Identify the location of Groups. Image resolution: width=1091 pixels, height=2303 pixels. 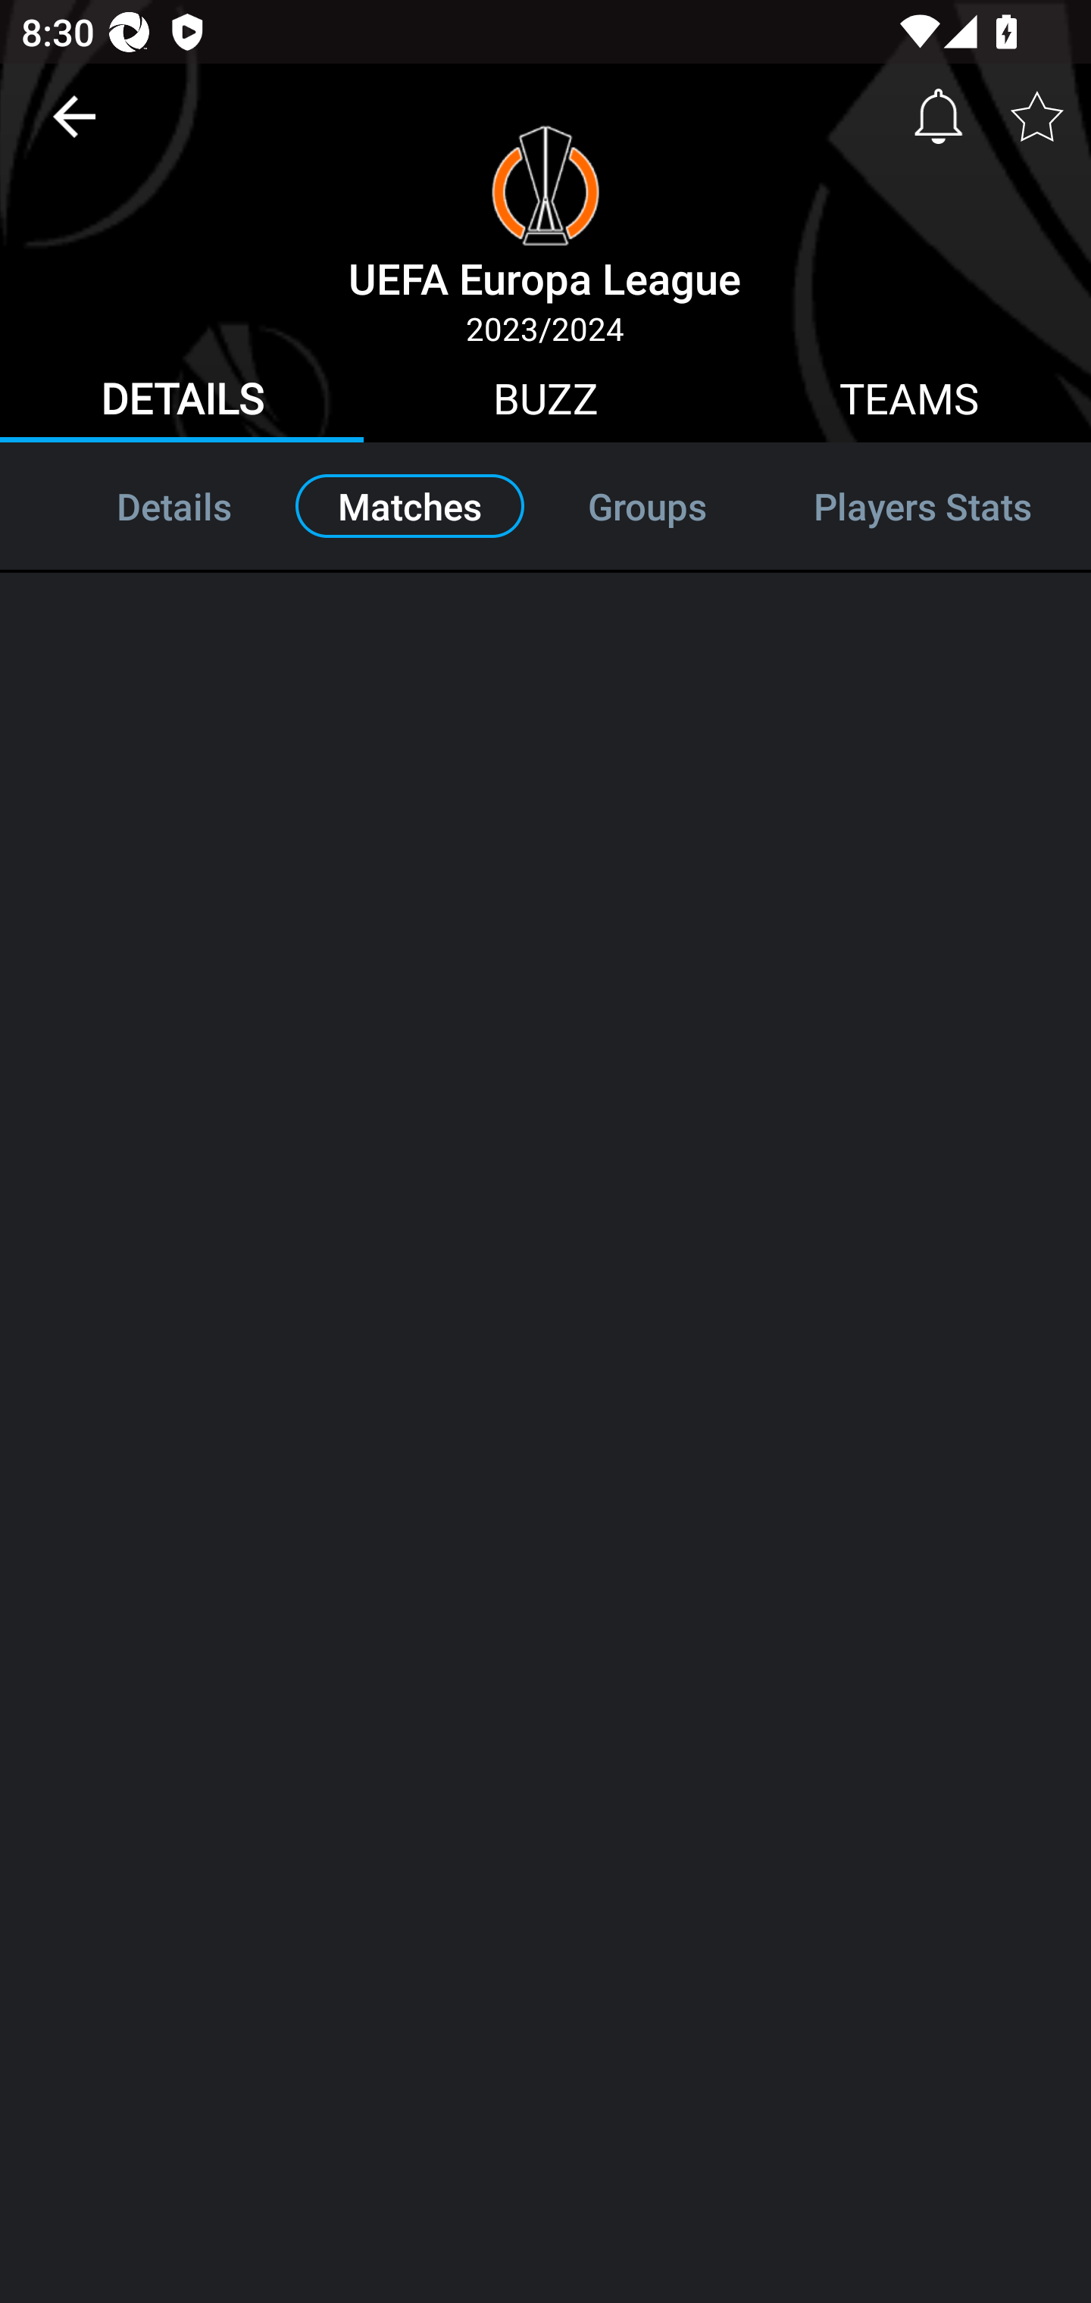
(647, 505).